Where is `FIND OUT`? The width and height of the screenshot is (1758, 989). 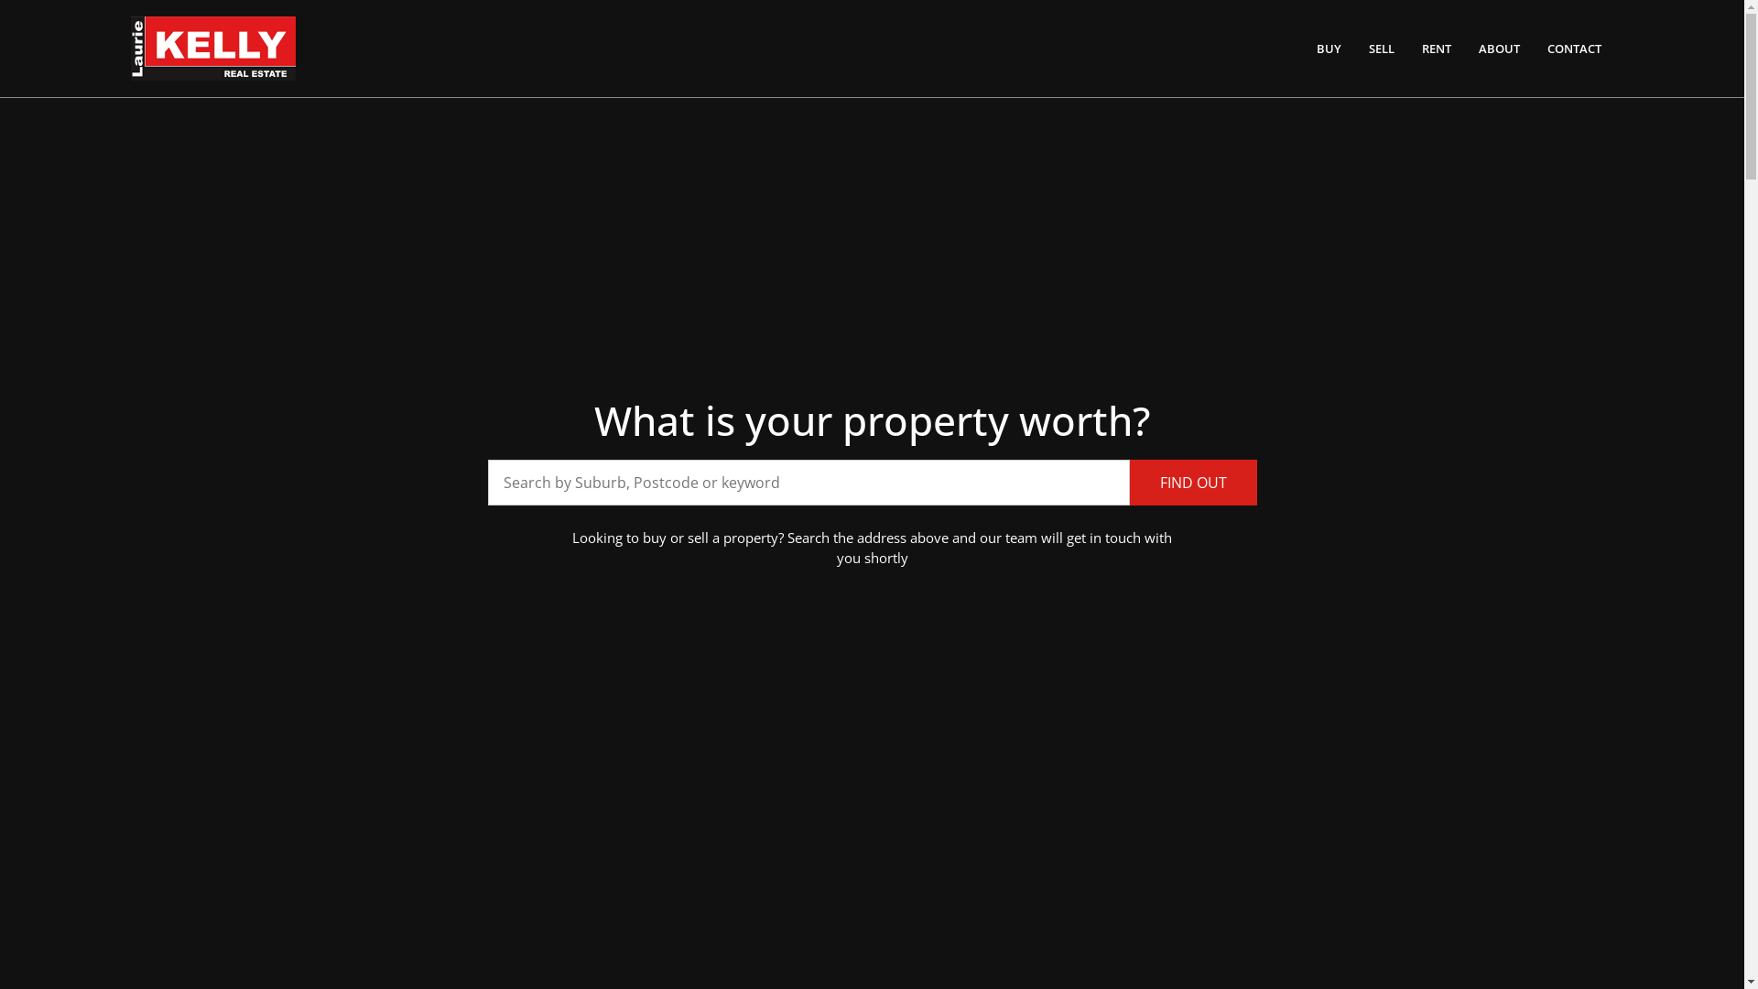
FIND OUT is located at coordinates (1194, 483).